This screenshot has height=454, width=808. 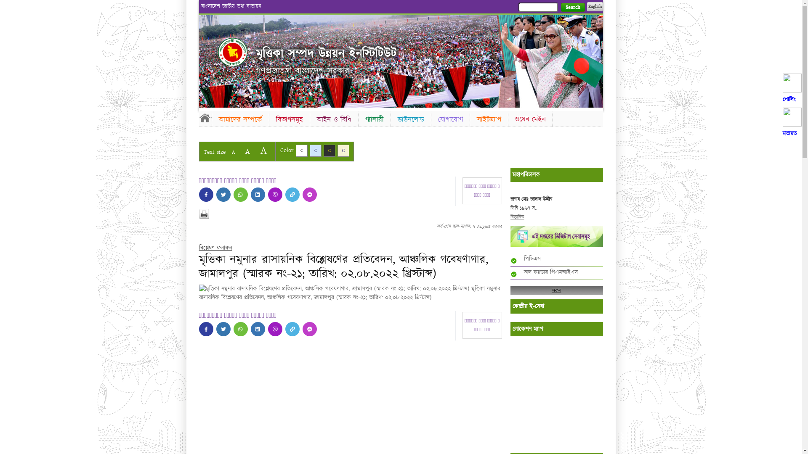 What do you see at coordinates (329, 150) in the screenshot?
I see `C` at bounding box center [329, 150].